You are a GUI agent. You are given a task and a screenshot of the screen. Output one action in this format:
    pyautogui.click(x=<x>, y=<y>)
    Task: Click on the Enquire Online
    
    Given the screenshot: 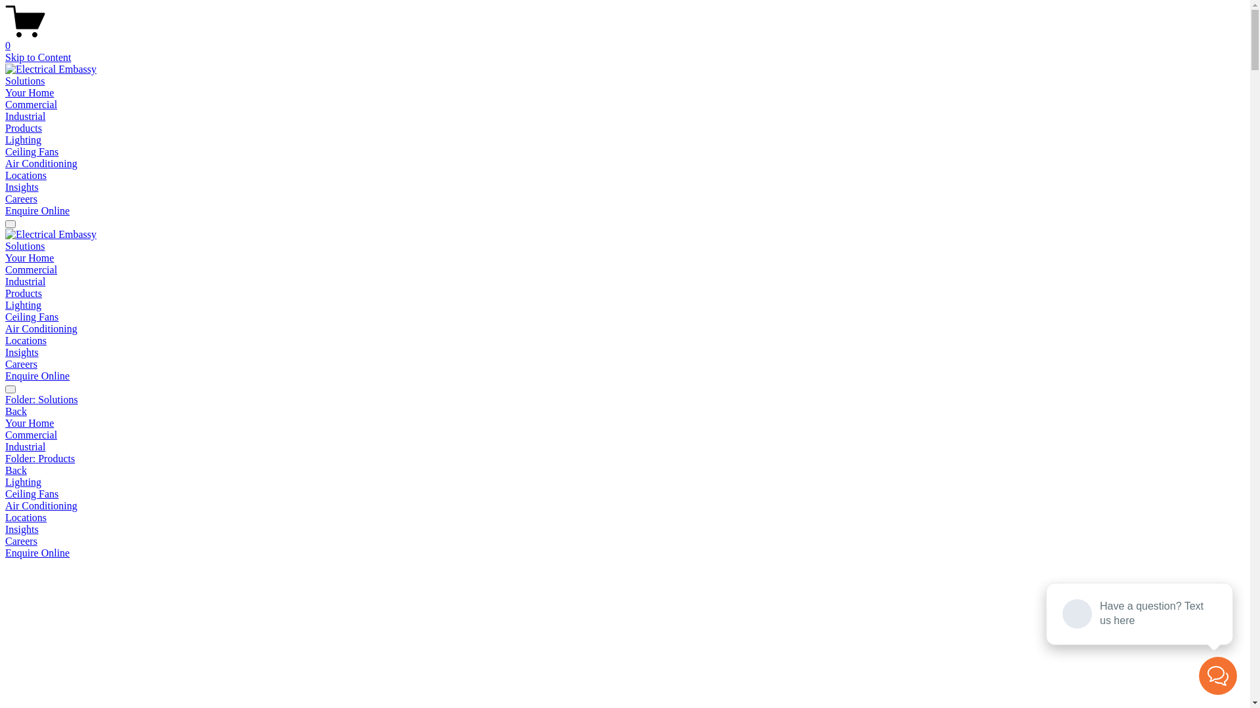 What is the action you would take?
    pyautogui.click(x=37, y=376)
    